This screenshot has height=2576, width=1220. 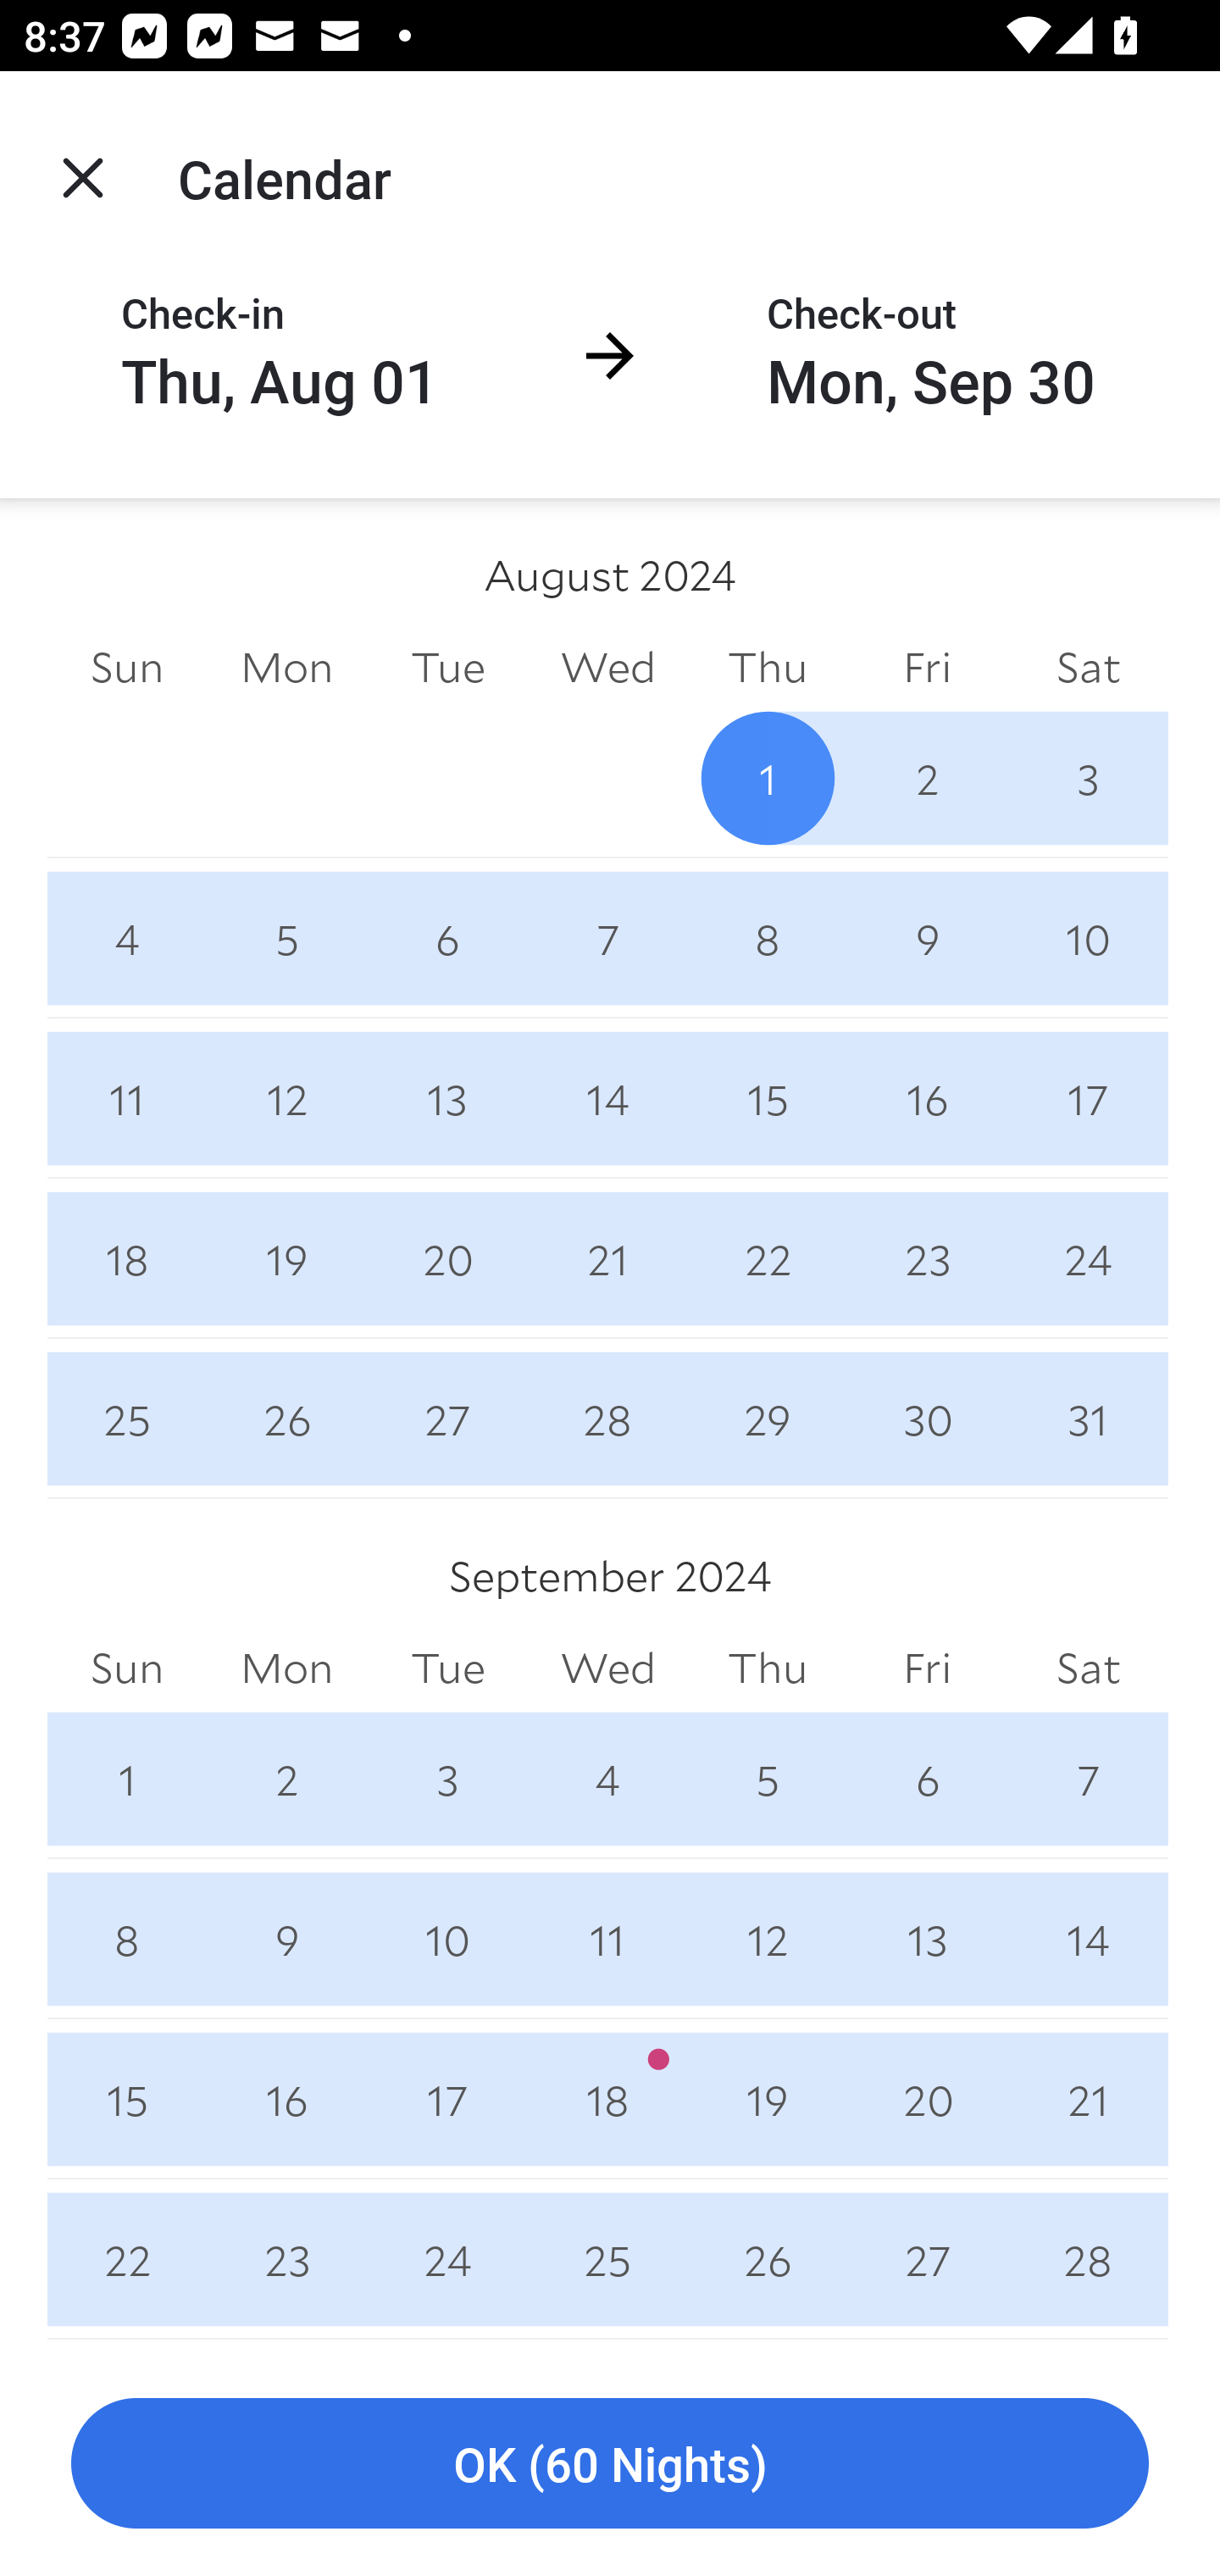 What do you see at coordinates (286, 1259) in the screenshot?
I see `19 19 August 2024` at bounding box center [286, 1259].